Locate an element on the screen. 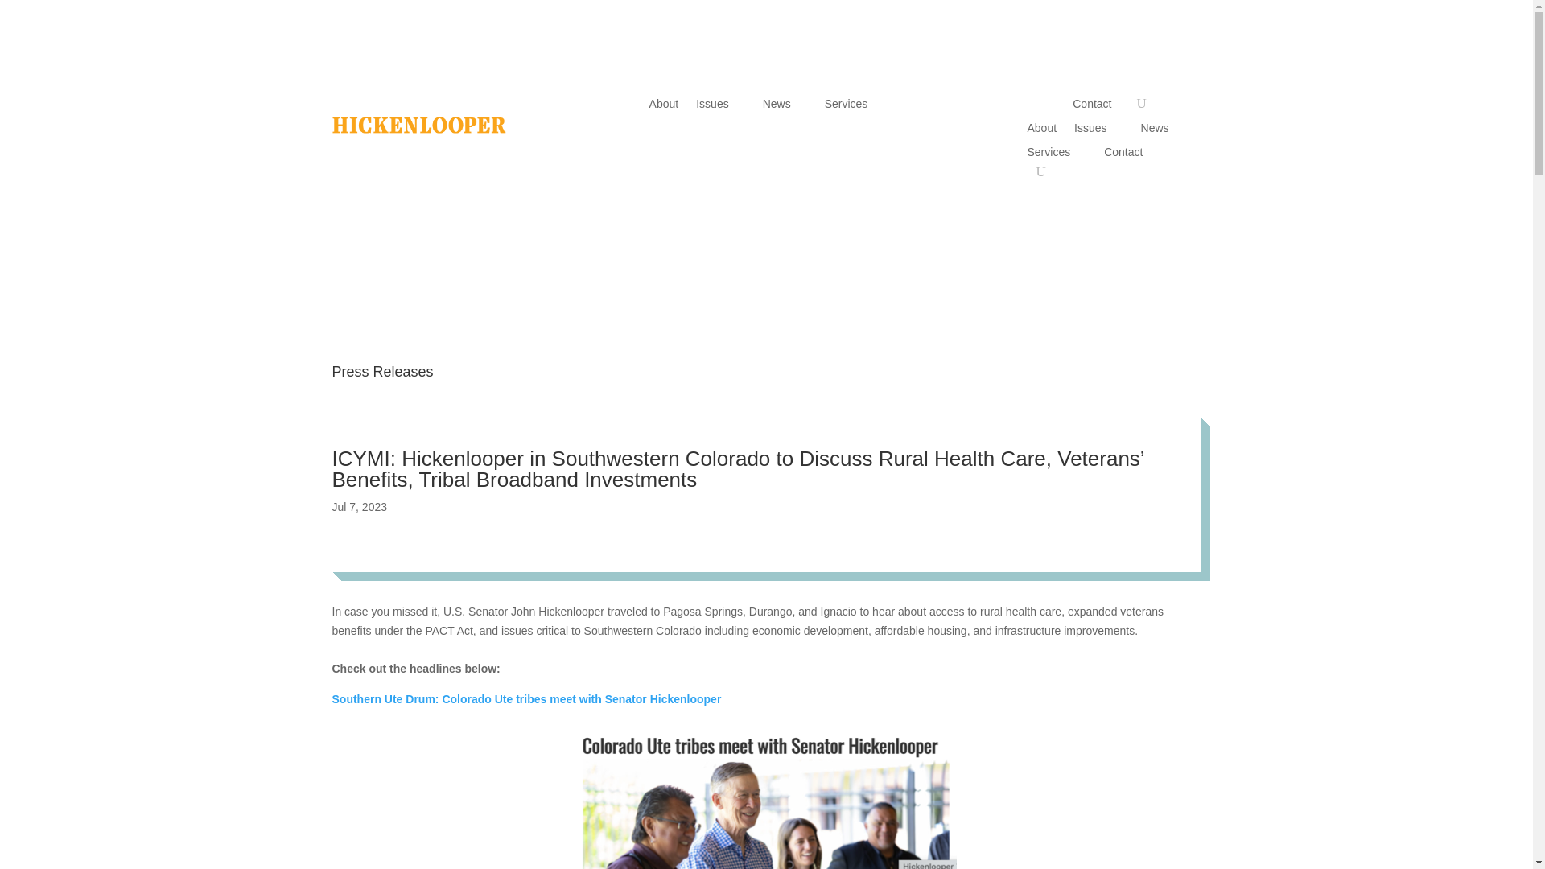  Contact is located at coordinates (1099, 106).